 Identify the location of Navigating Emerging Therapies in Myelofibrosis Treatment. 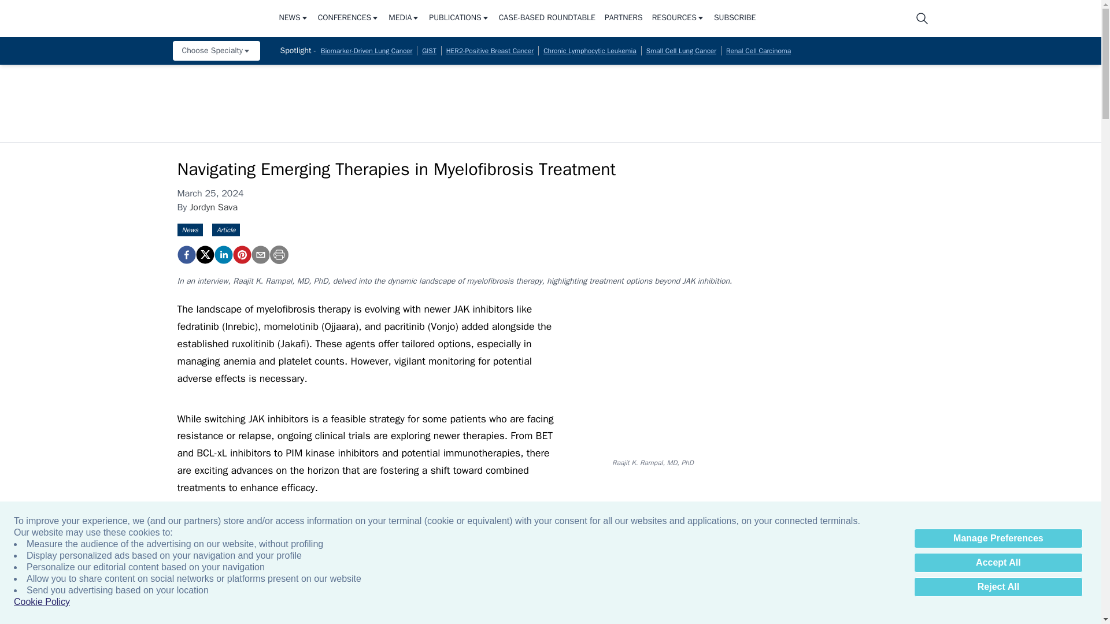
(186, 254).